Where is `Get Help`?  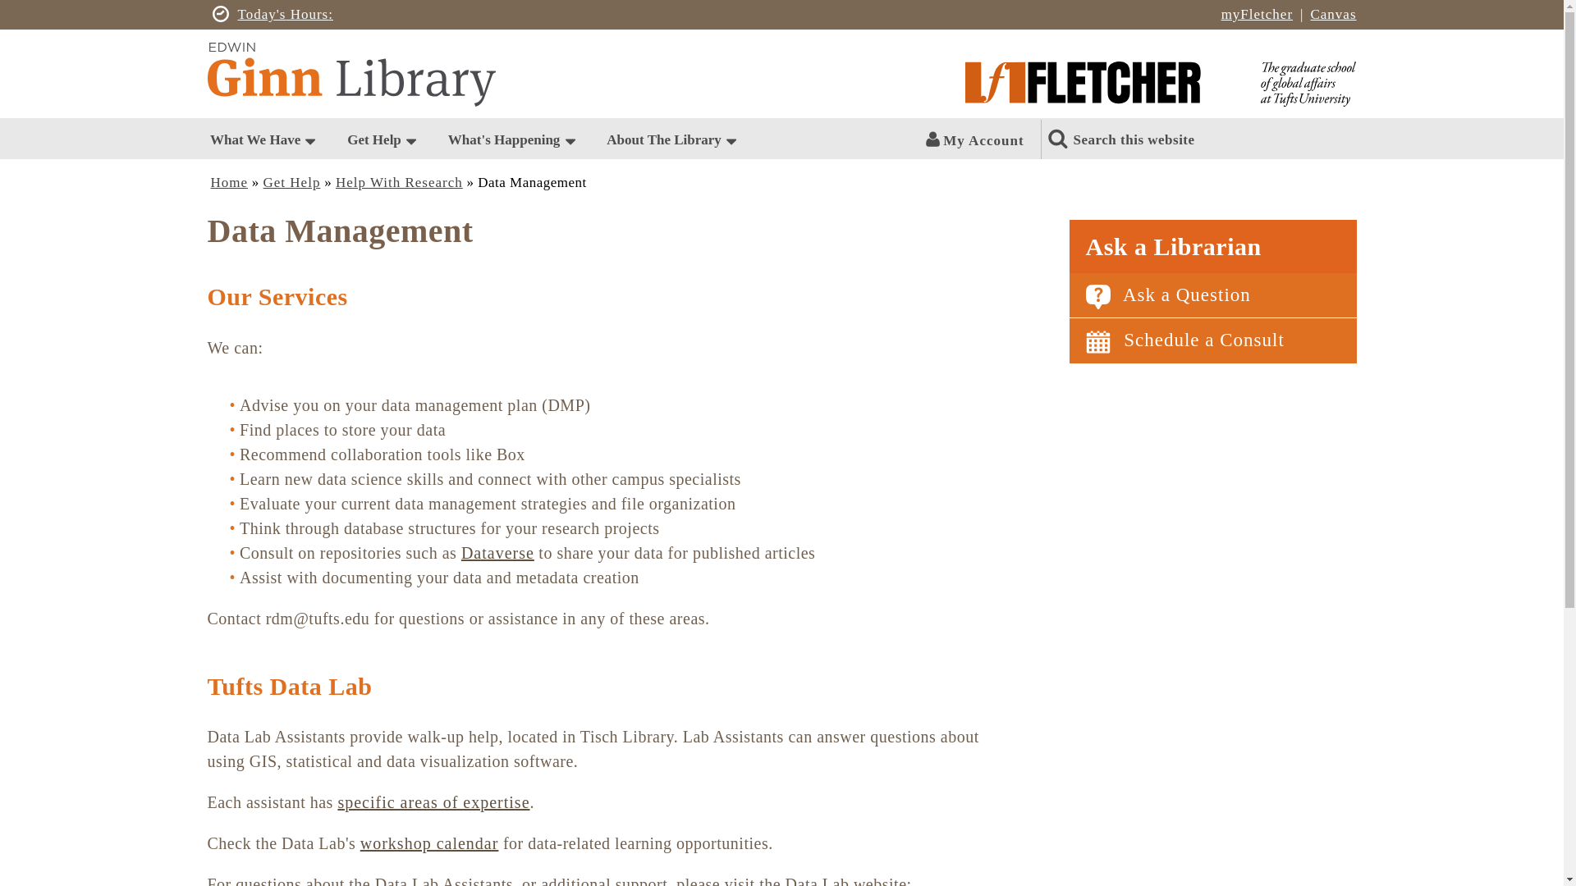
Get Help is located at coordinates (374, 139).